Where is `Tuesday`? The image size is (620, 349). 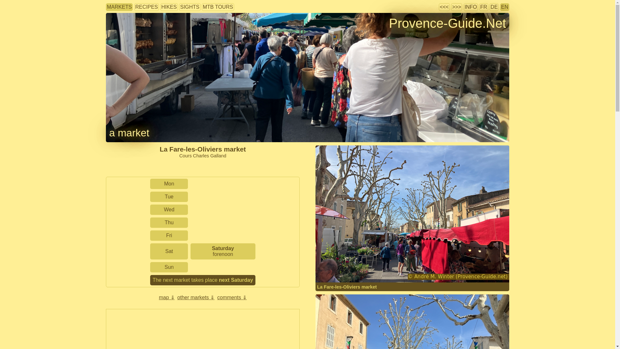
Tuesday is located at coordinates (169, 196).